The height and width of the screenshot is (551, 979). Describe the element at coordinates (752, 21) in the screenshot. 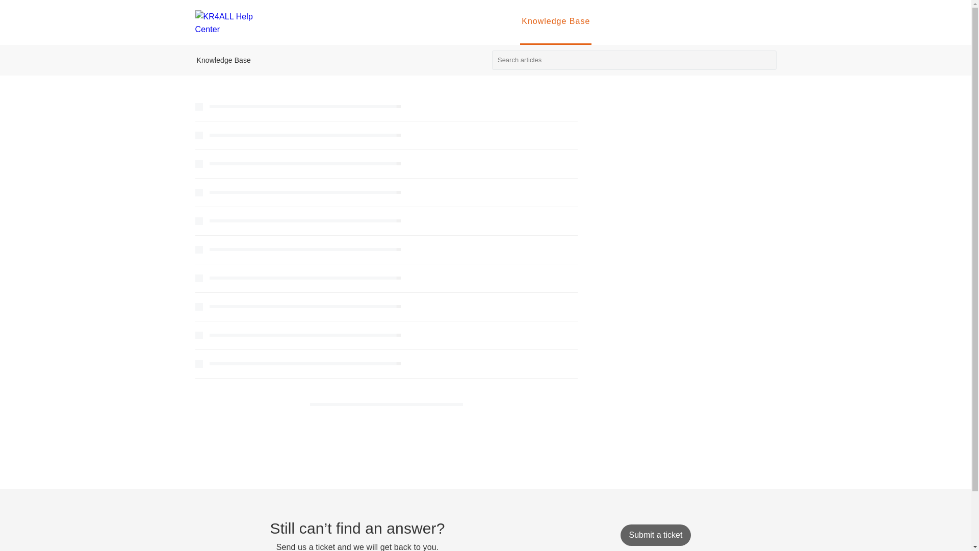

I see `English` at that location.